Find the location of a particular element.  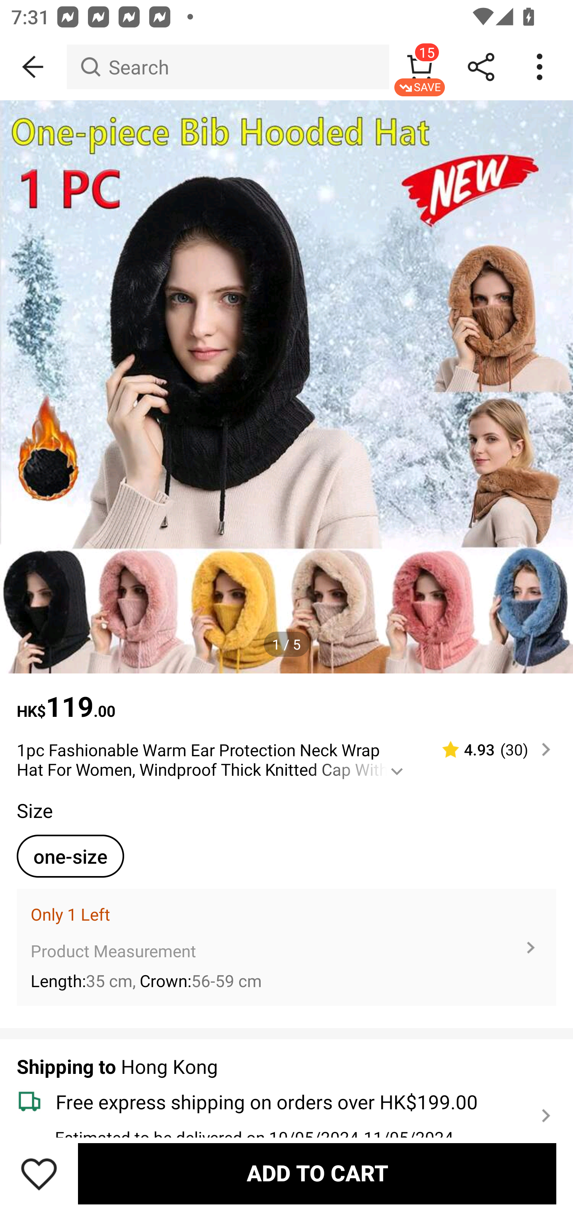

PHOTOS 1 / 5 is located at coordinates (286, 387).